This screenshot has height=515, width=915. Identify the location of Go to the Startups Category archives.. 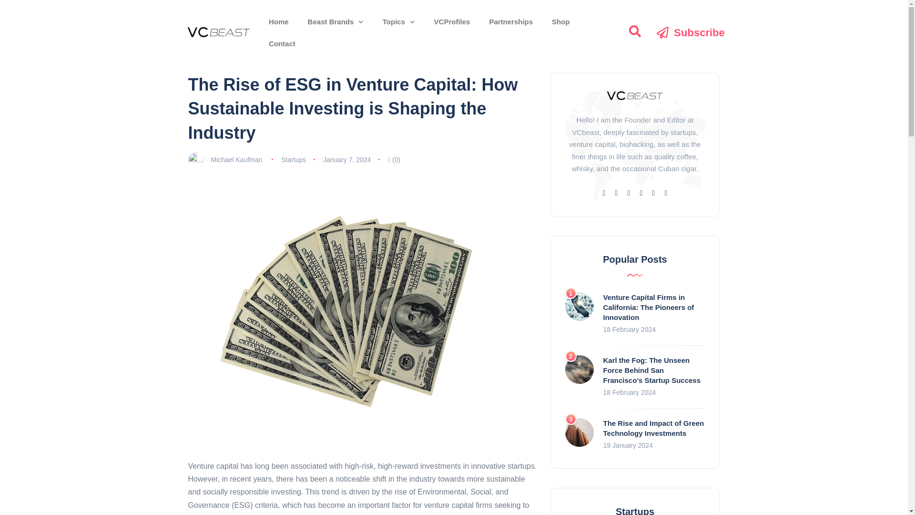
(234, 57).